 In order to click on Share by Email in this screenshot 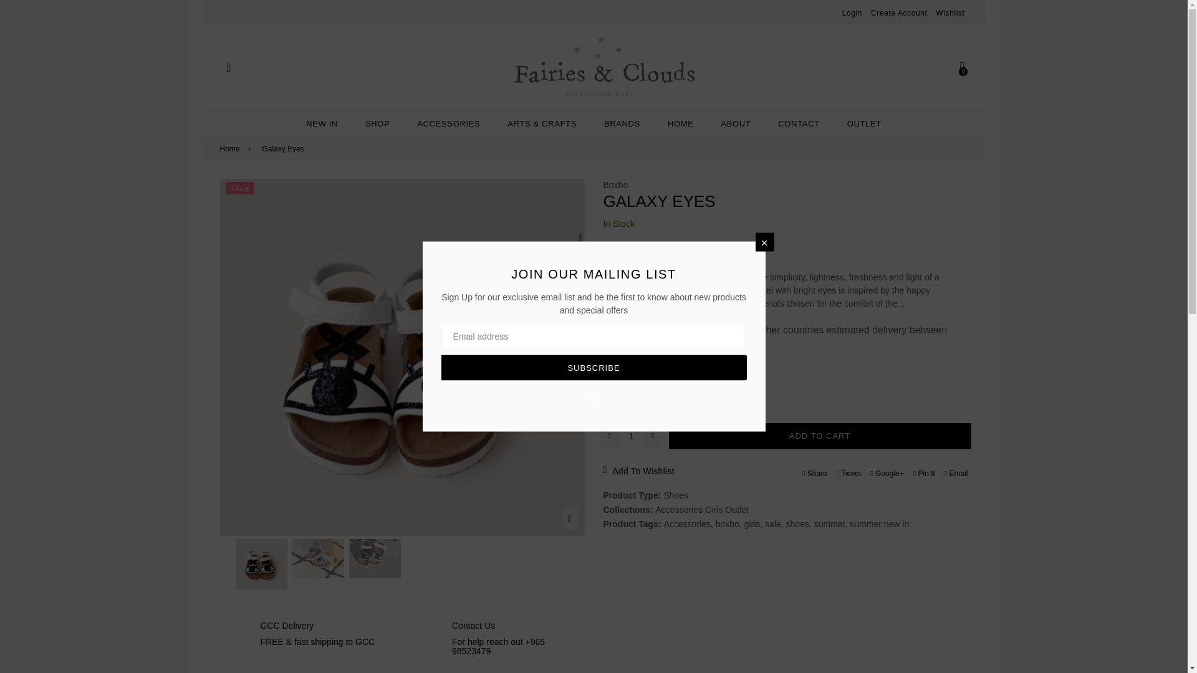, I will do `click(956, 472)`.